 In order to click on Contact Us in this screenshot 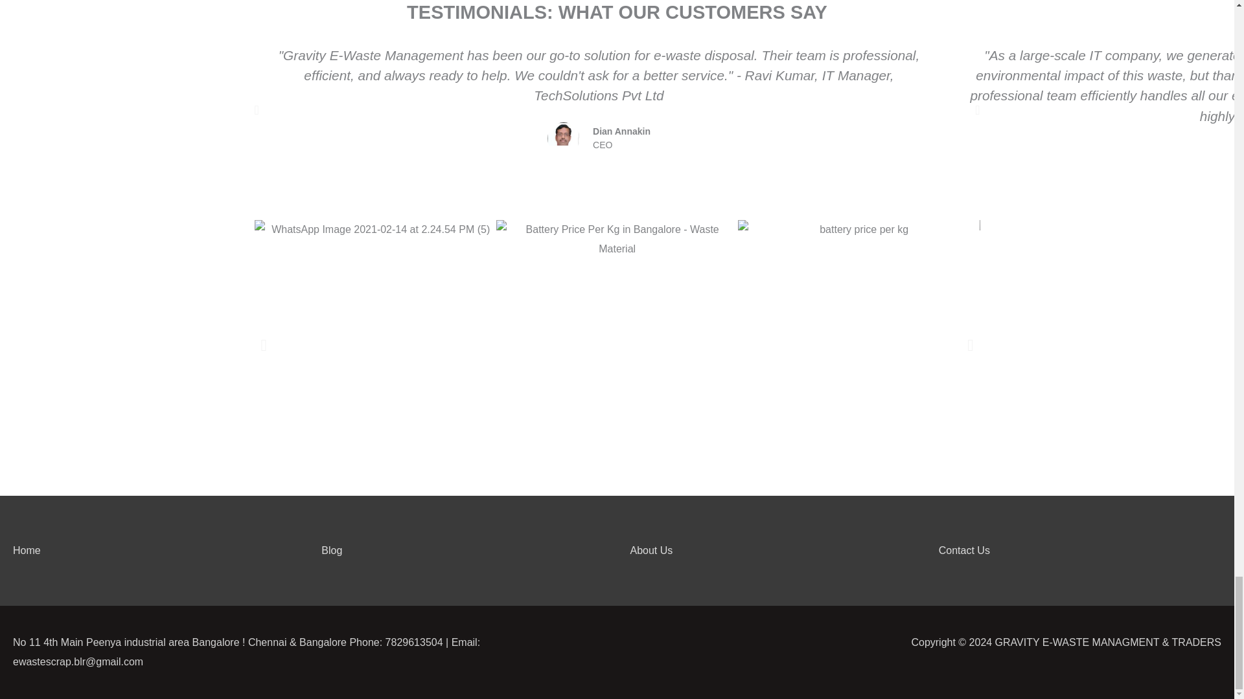, I will do `click(964, 550)`.